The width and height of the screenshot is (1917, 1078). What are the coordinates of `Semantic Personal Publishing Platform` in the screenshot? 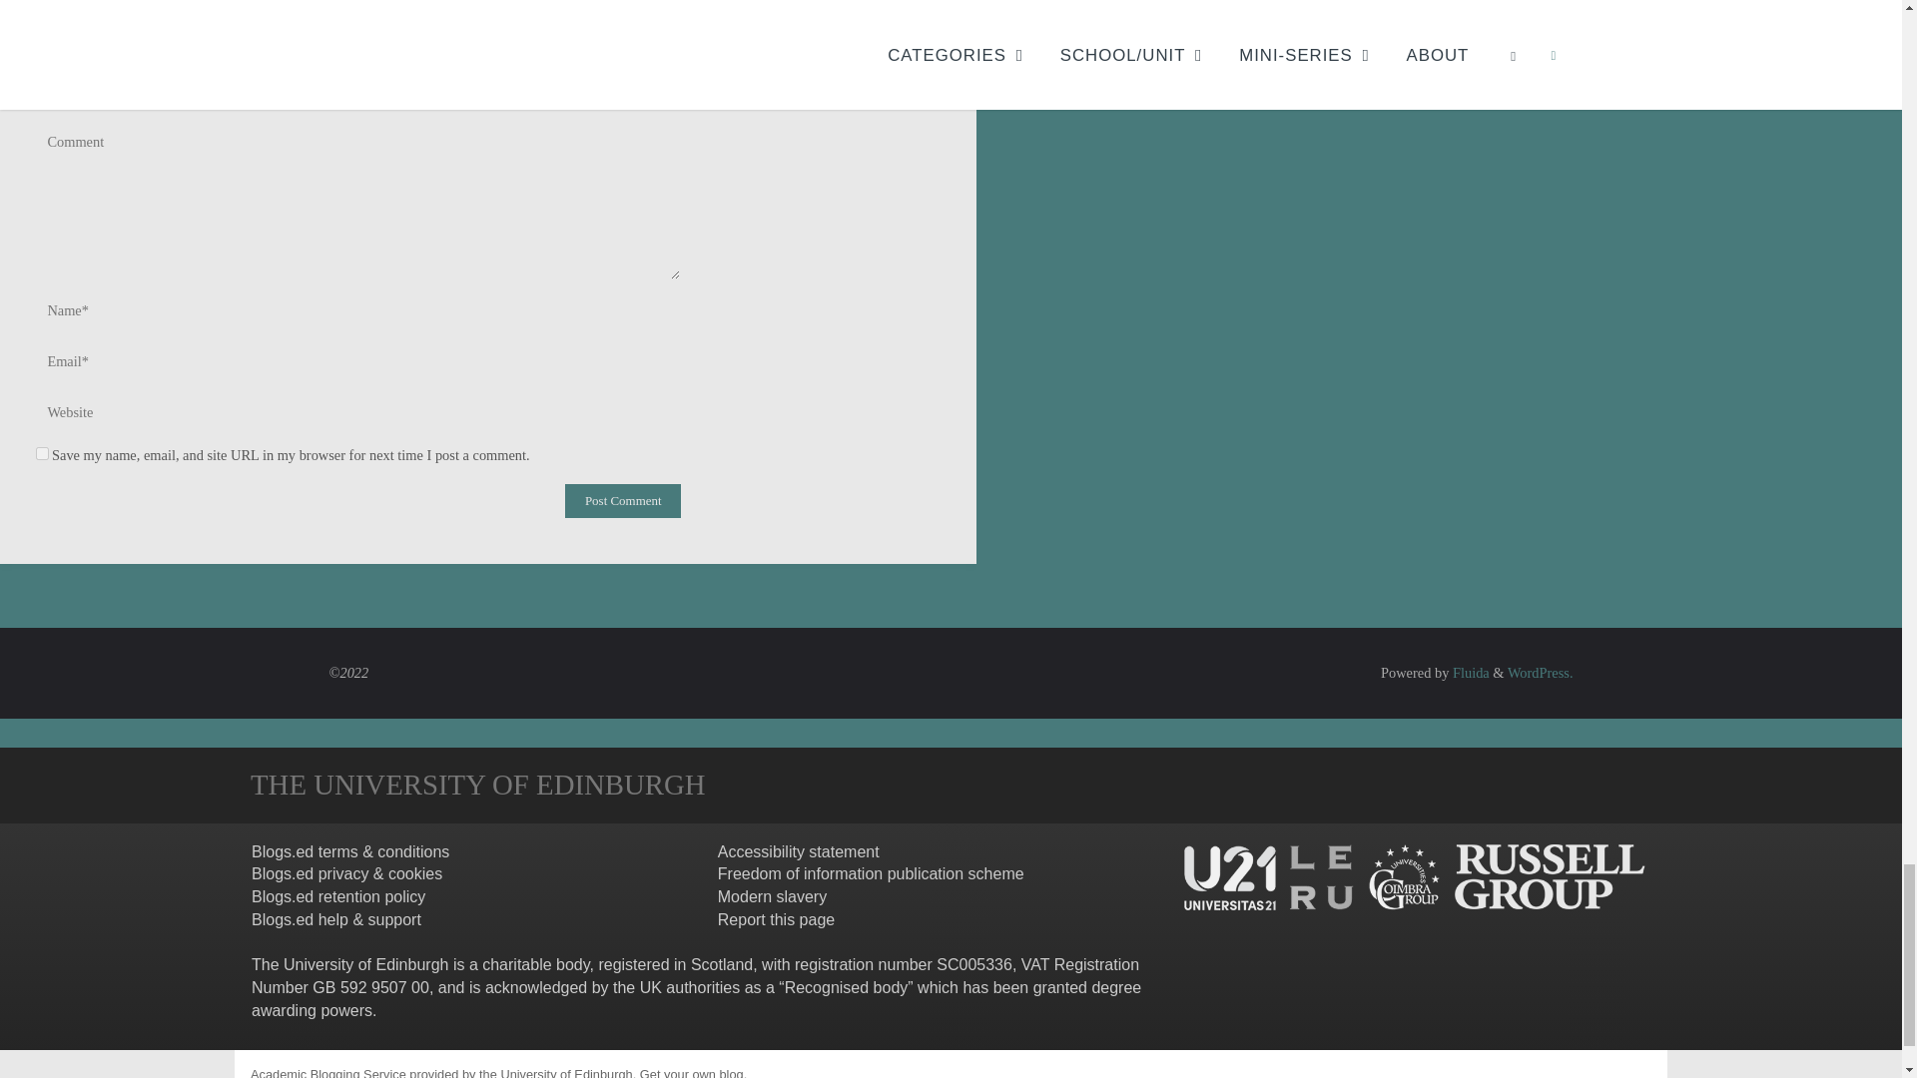 It's located at (1540, 673).